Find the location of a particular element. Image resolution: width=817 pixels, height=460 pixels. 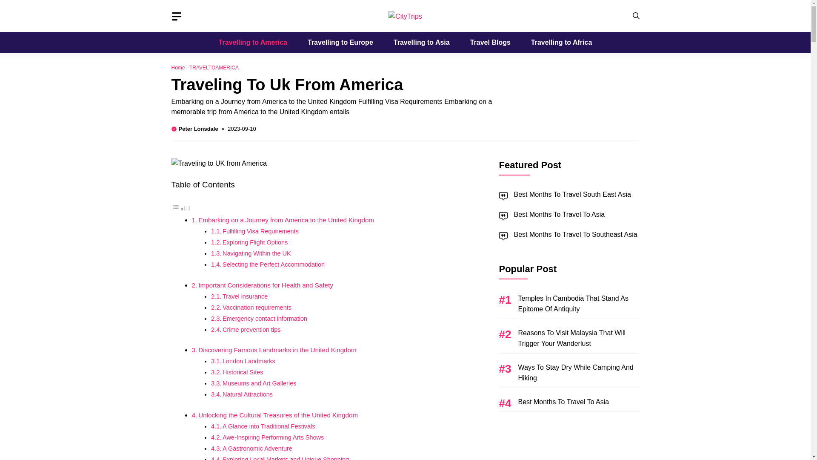

TRAVELTOAMERICA is located at coordinates (214, 68).